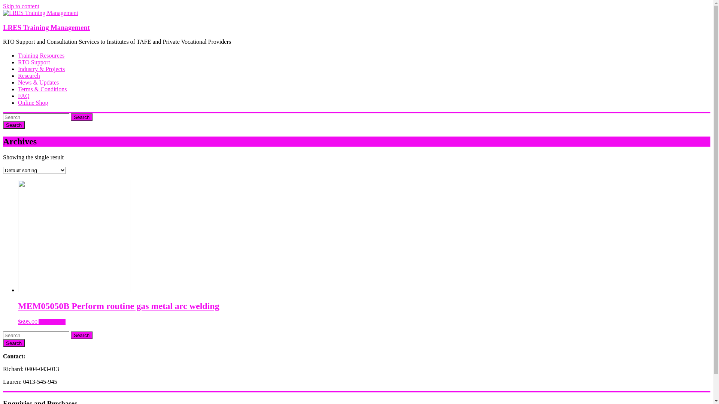  Describe the element at coordinates (42, 89) in the screenshot. I see `Terms & Conditions` at that location.